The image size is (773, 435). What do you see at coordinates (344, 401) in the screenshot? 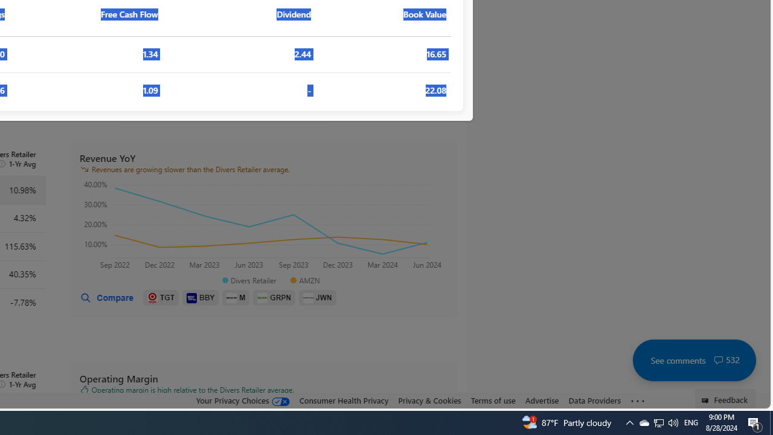
I see `Consumer Health Privacy` at bounding box center [344, 401].